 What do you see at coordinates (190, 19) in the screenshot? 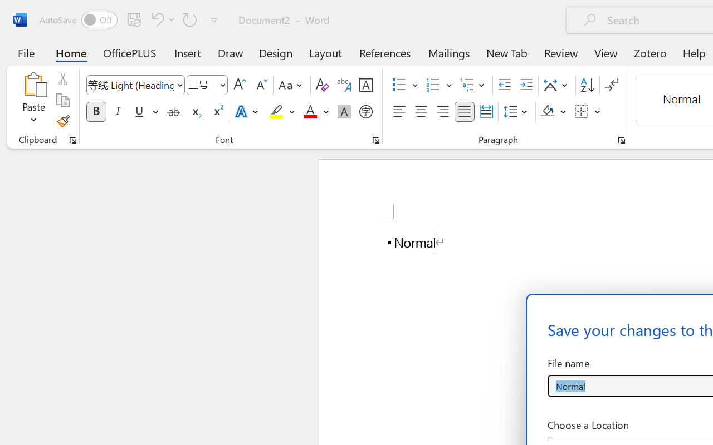
I see `Repeat Typing` at bounding box center [190, 19].